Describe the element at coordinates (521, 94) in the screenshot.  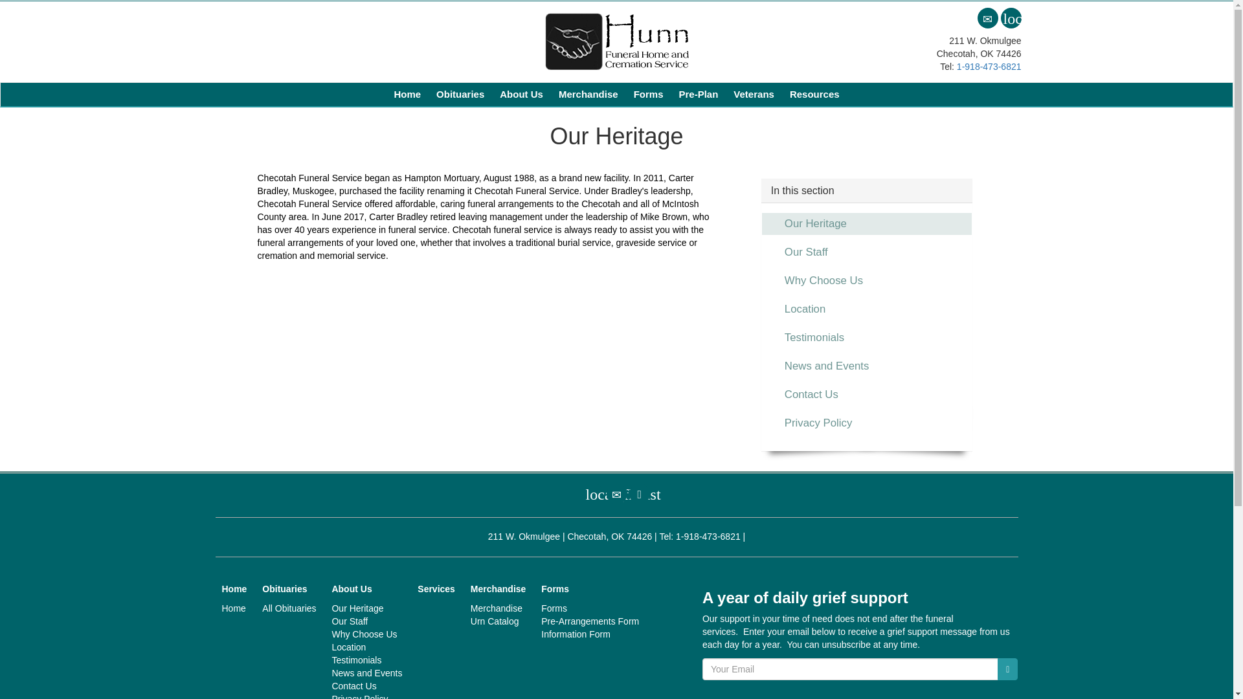
I see `About Us` at that location.